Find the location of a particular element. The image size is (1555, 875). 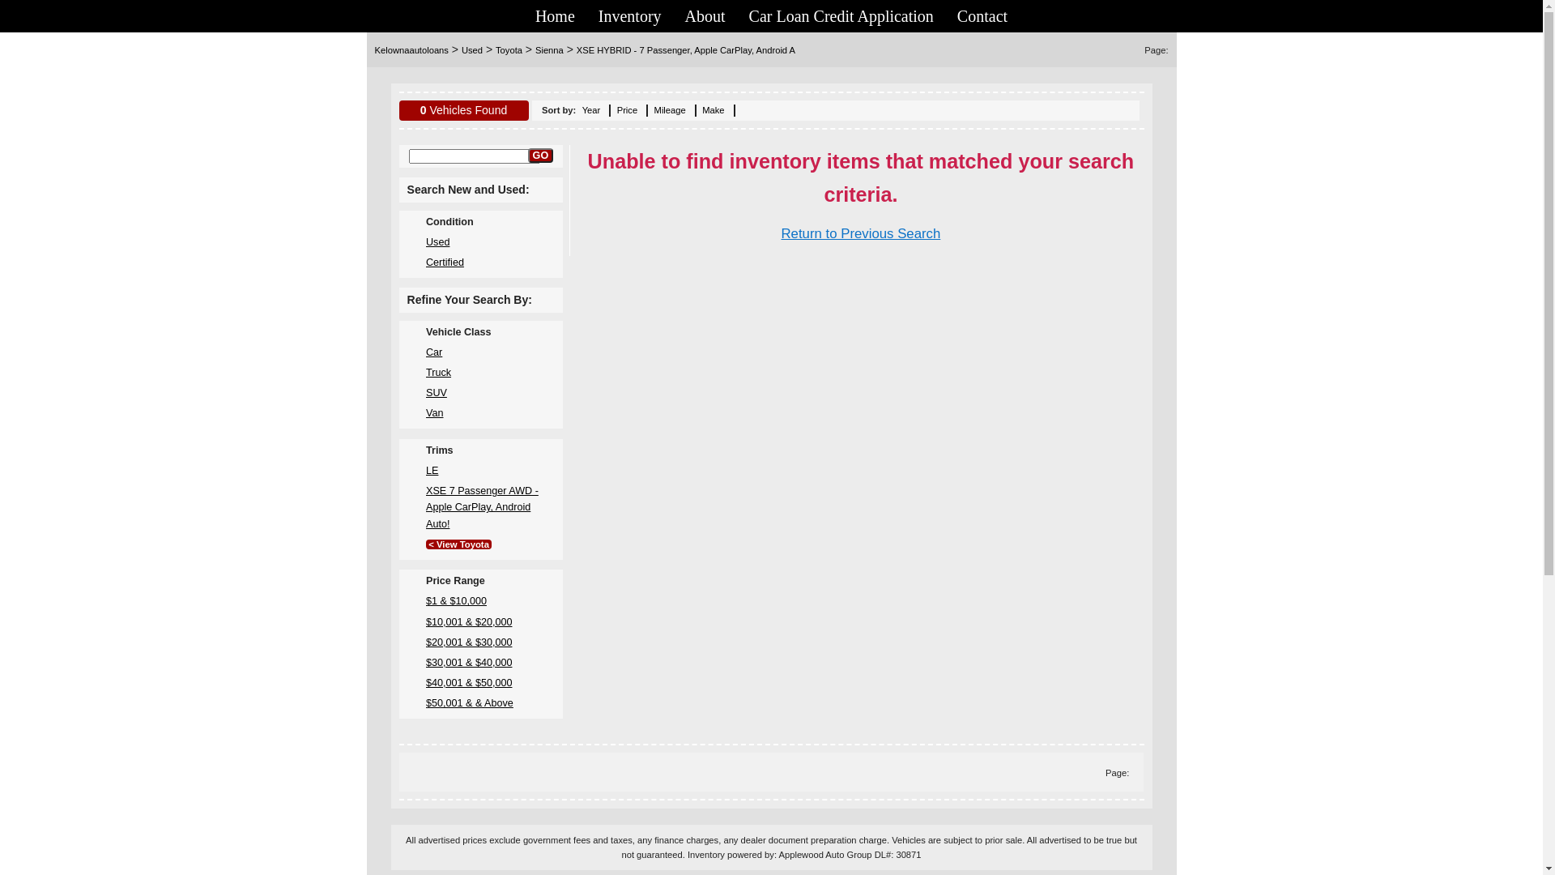

Kelownaautoloans is located at coordinates (411, 50).